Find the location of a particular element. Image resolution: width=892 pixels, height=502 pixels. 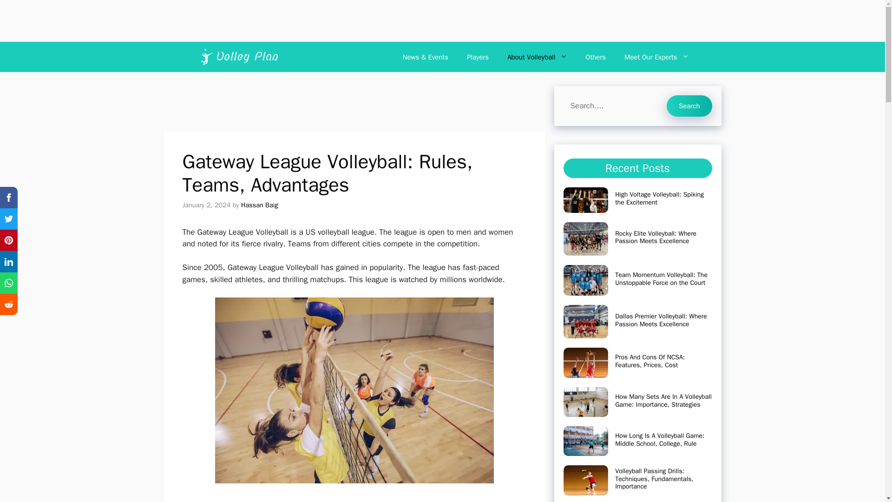

Others is located at coordinates (596, 57).